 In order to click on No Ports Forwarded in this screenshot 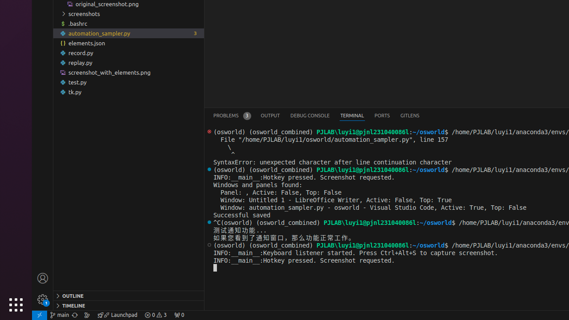, I will do `click(179, 315)`.